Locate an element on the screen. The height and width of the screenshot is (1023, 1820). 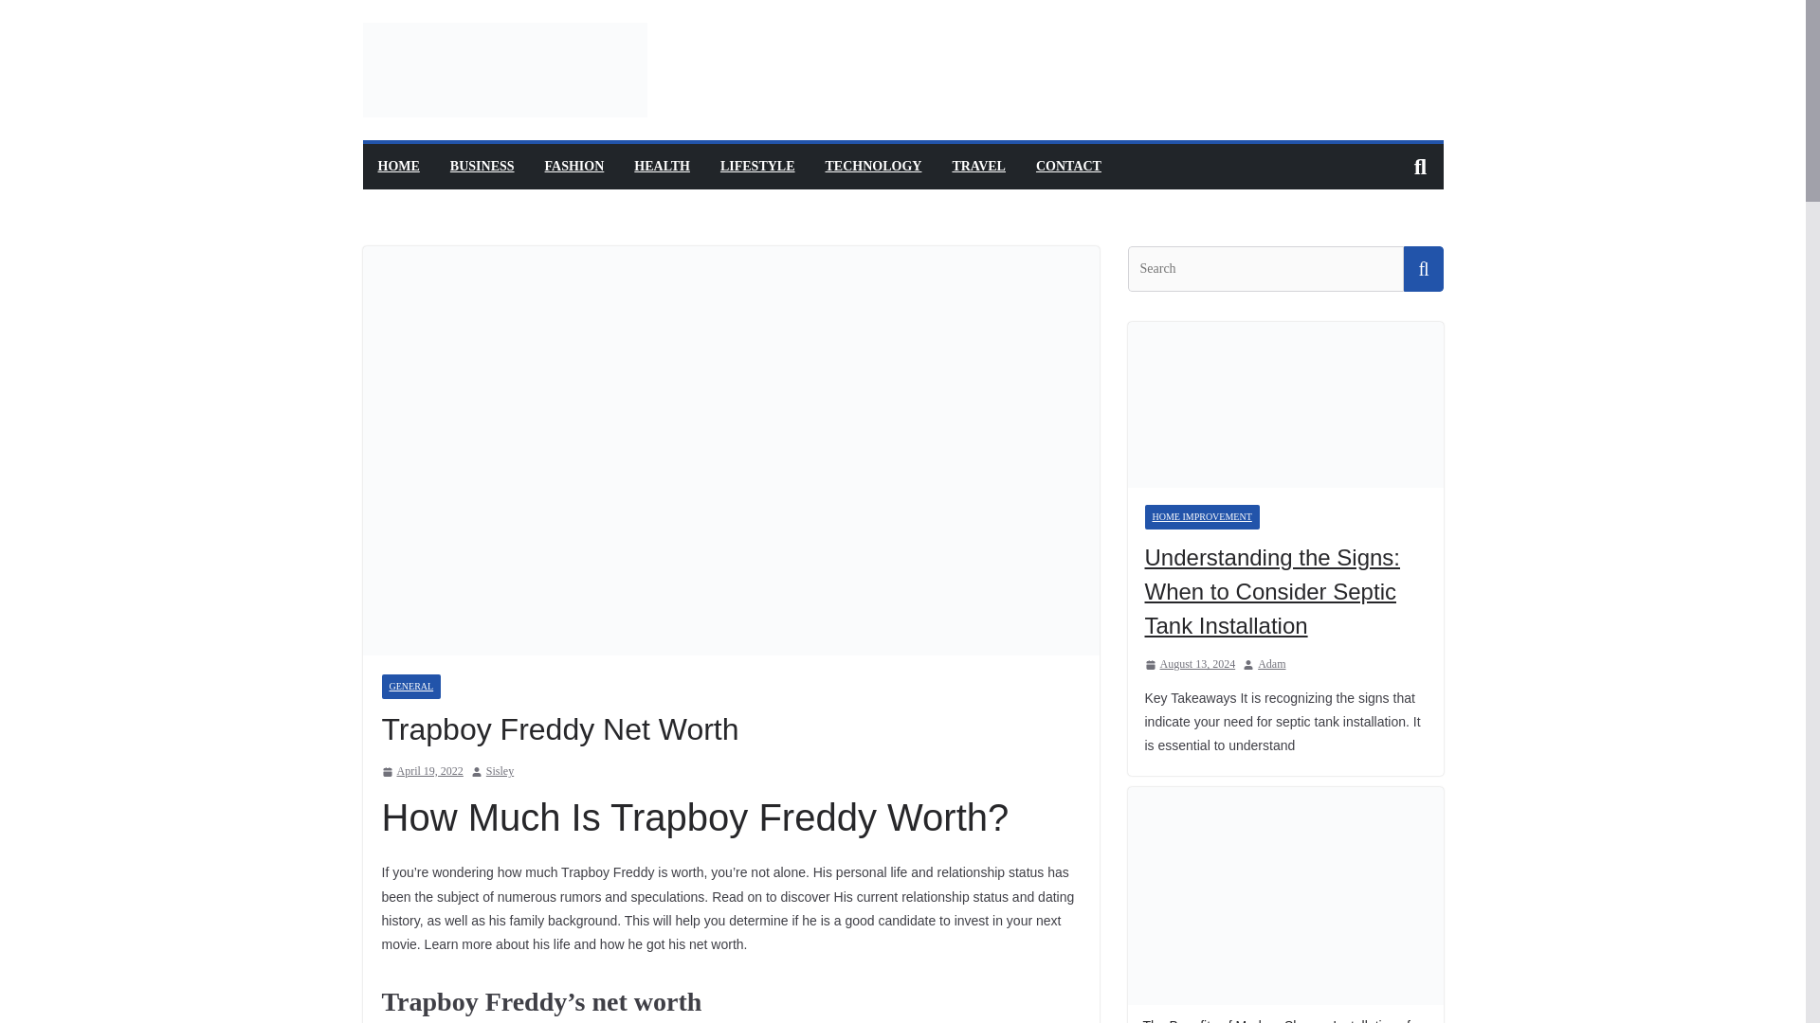
TRAVEL is located at coordinates (978, 167).